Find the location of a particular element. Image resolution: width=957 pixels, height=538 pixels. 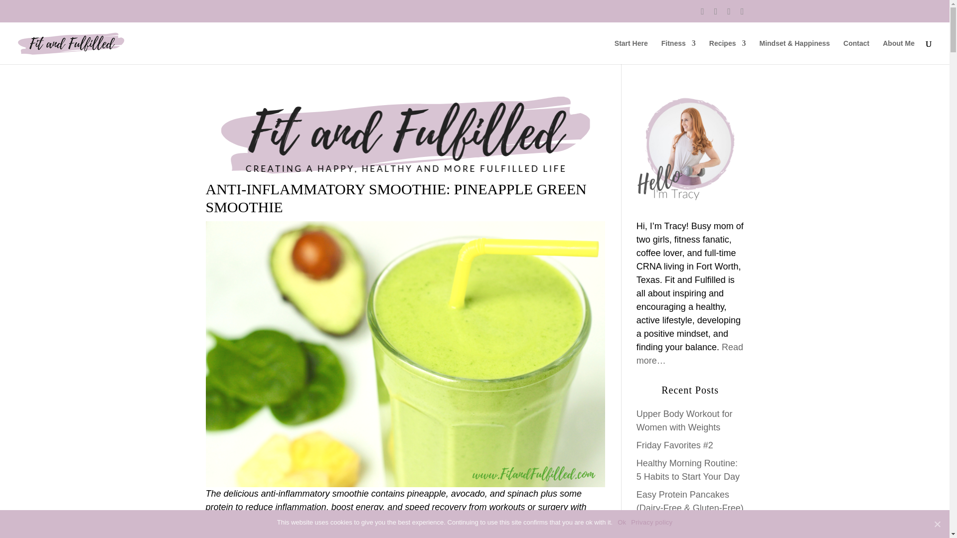

Recipes is located at coordinates (728, 52).